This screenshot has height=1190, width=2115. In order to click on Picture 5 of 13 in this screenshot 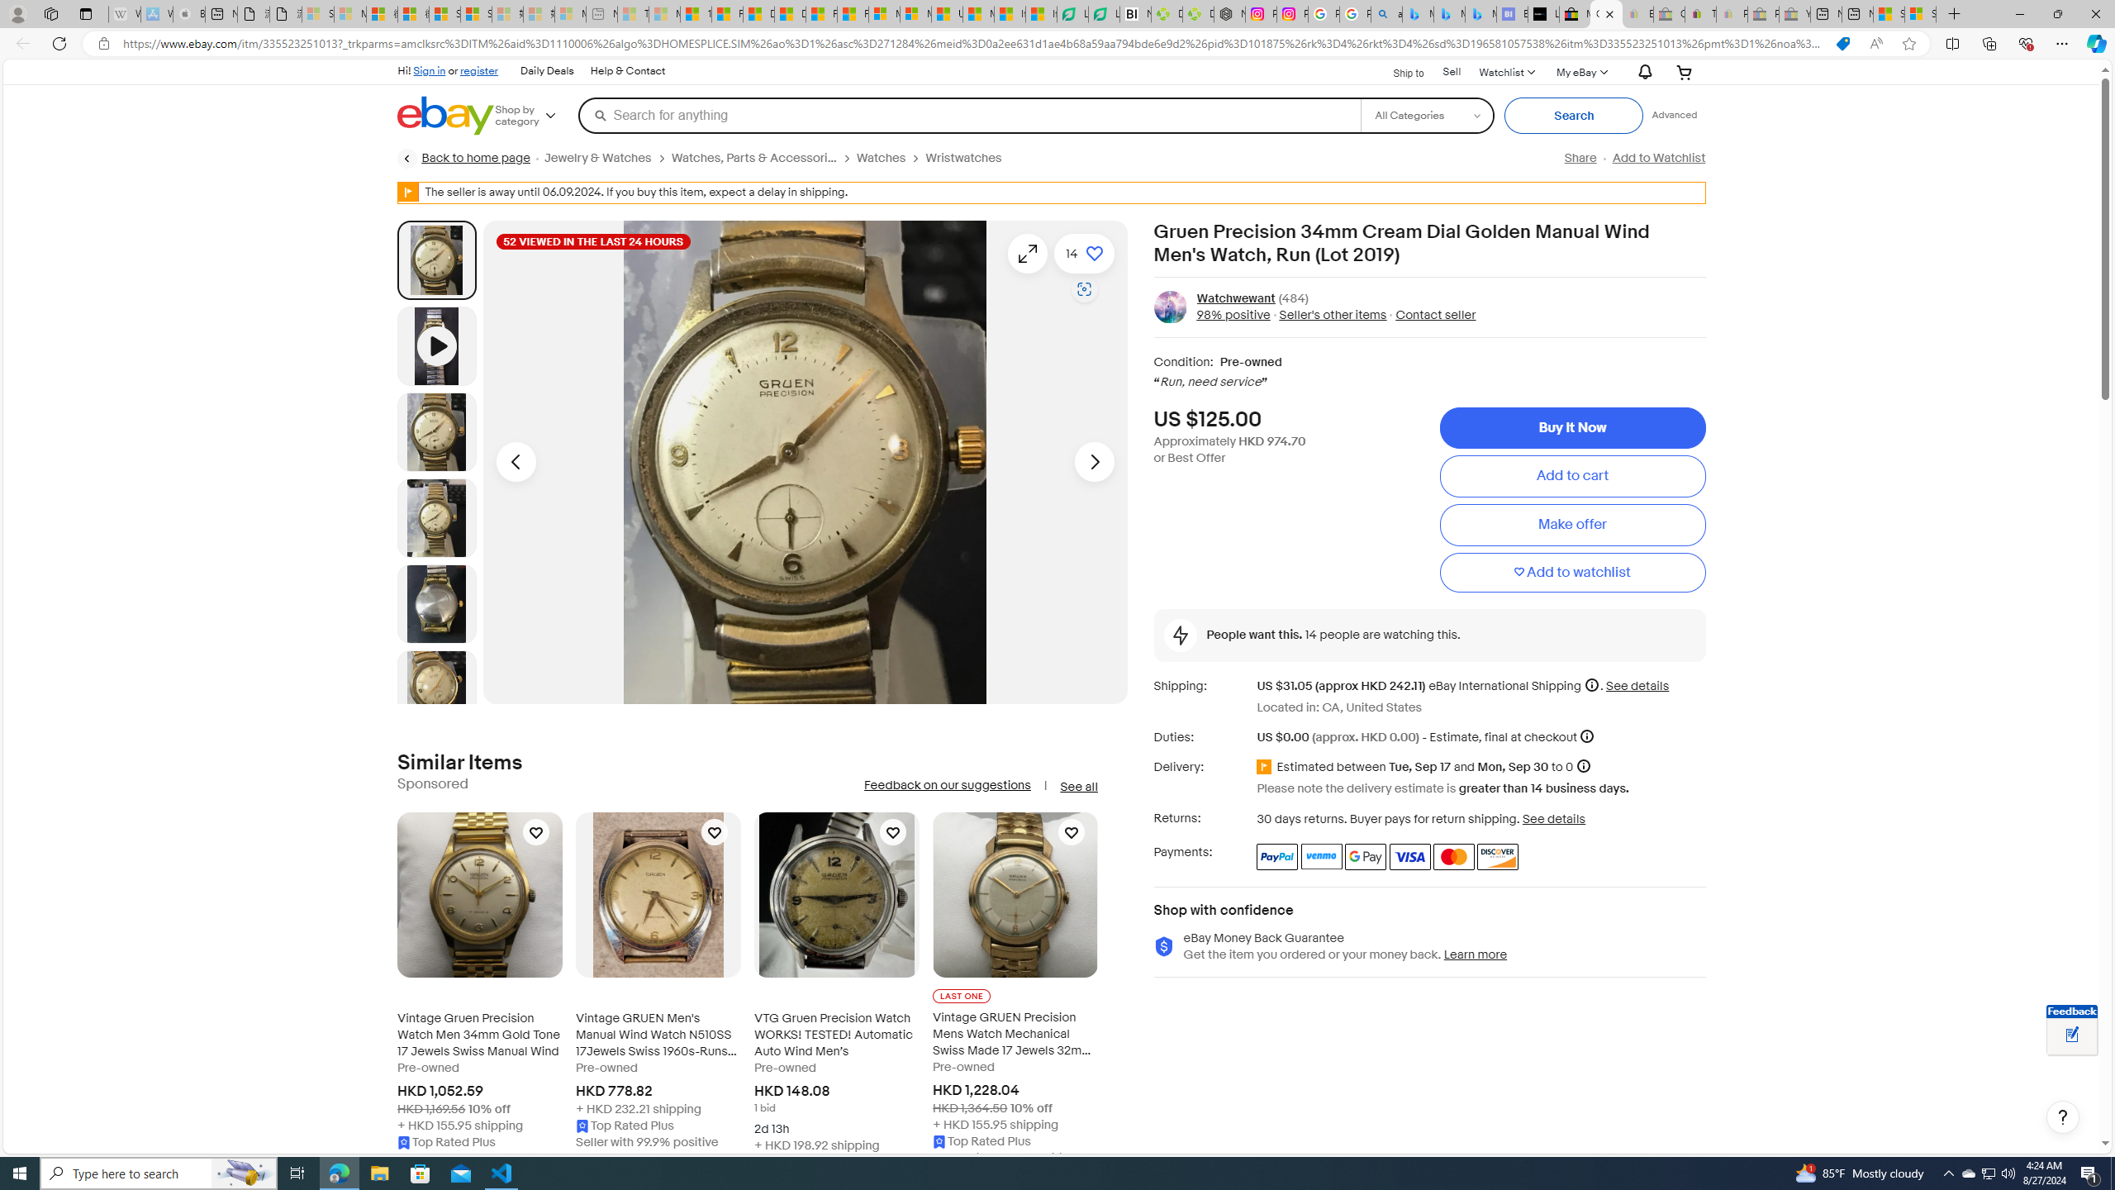, I will do `click(436, 689)`.